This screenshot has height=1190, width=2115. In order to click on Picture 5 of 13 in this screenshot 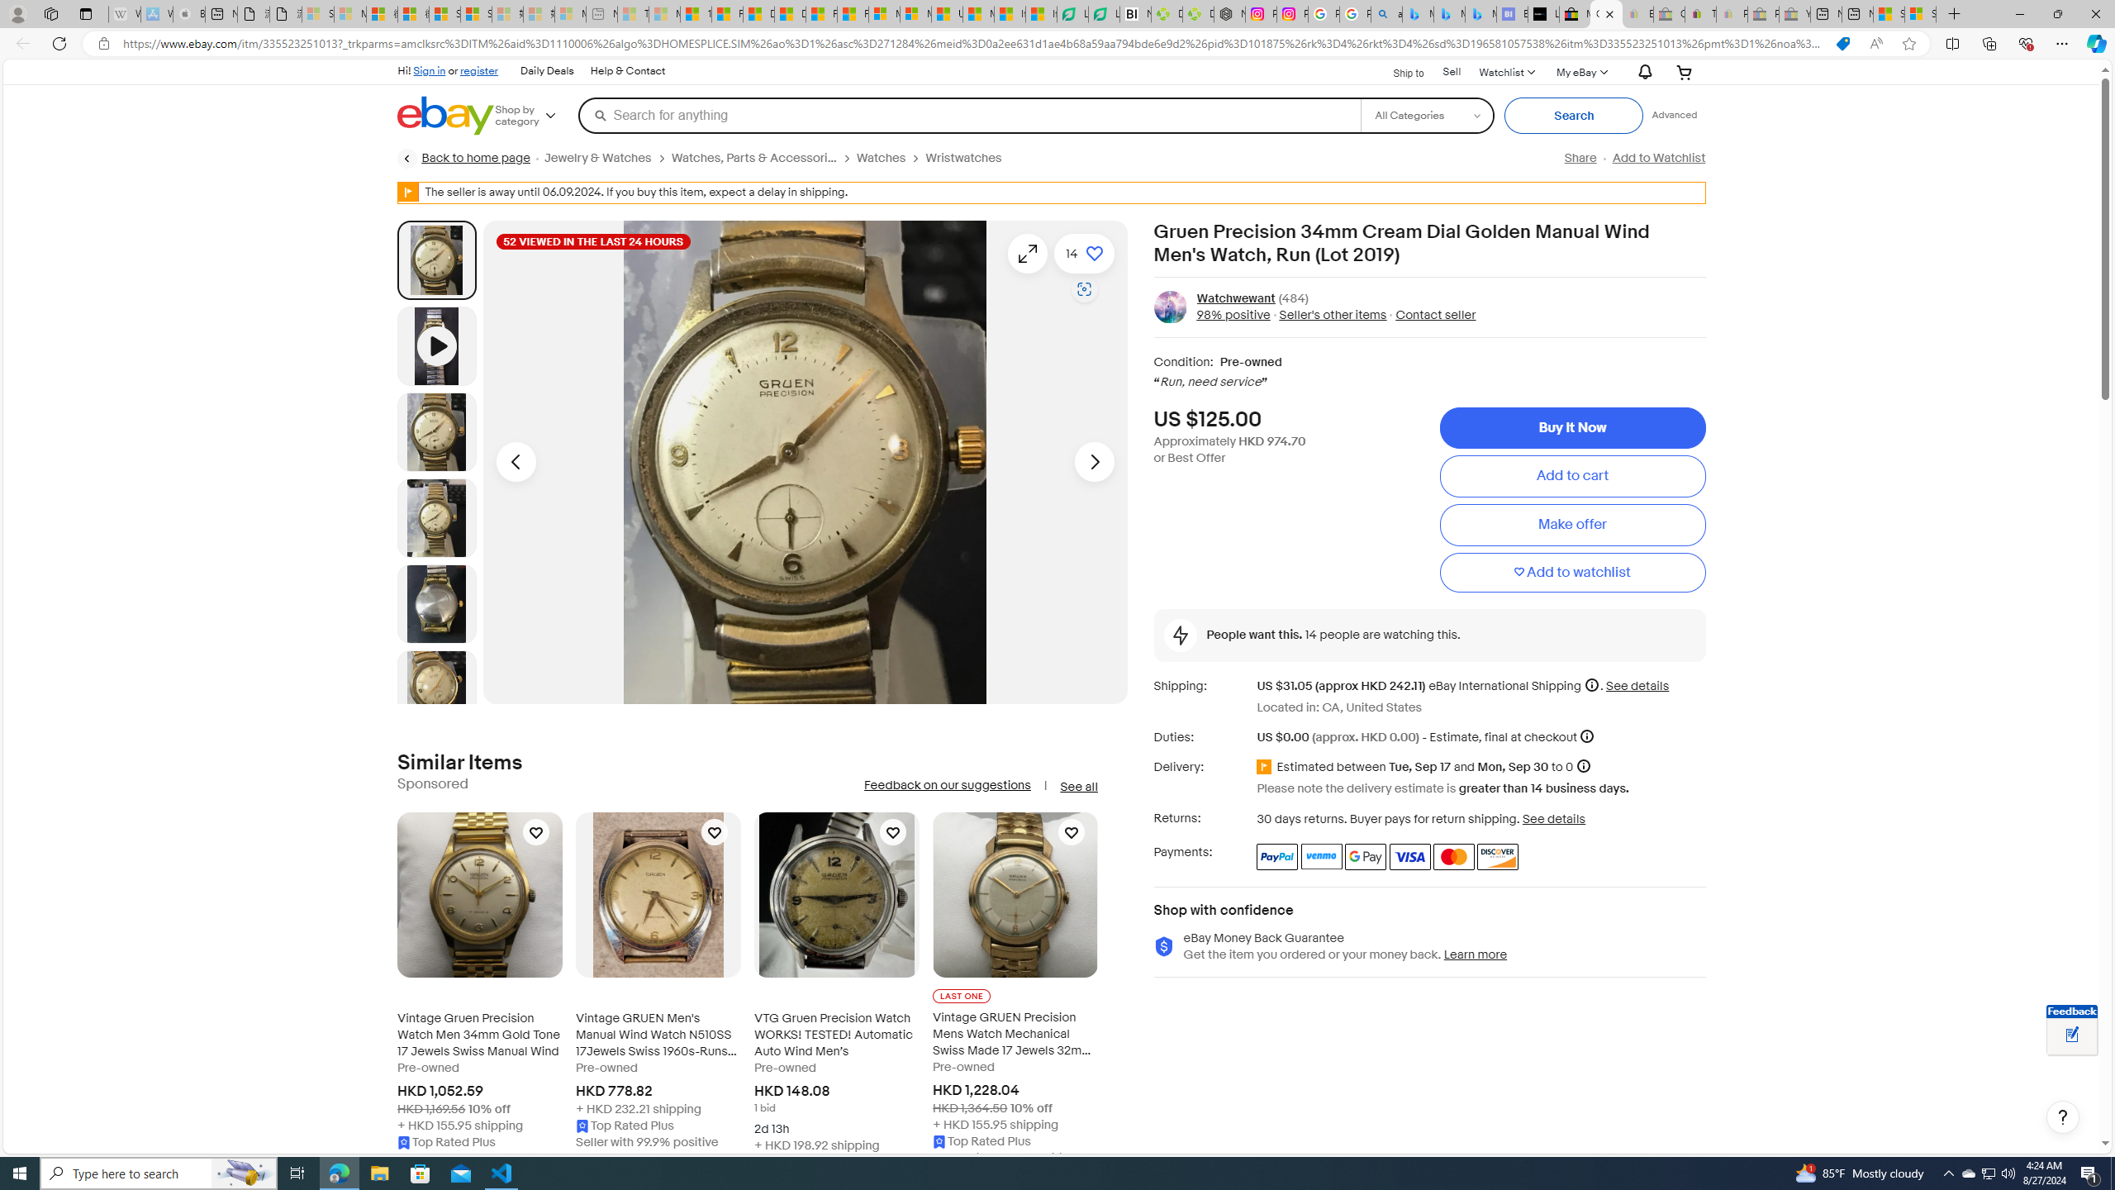, I will do `click(436, 689)`.